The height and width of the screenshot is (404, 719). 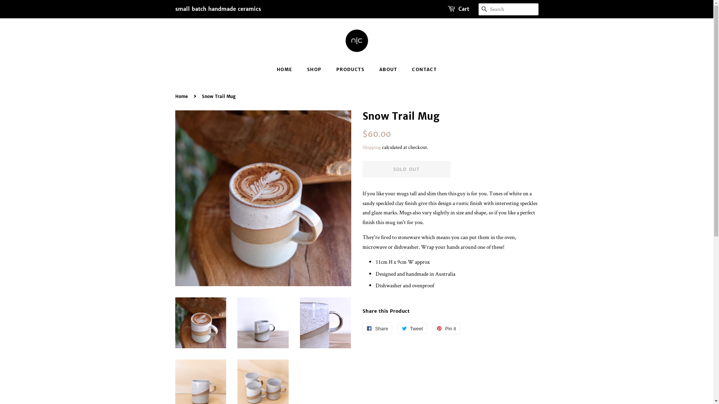 What do you see at coordinates (413, 328) in the screenshot?
I see `Tweet
Tweet on Twitter` at bounding box center [413, 328].